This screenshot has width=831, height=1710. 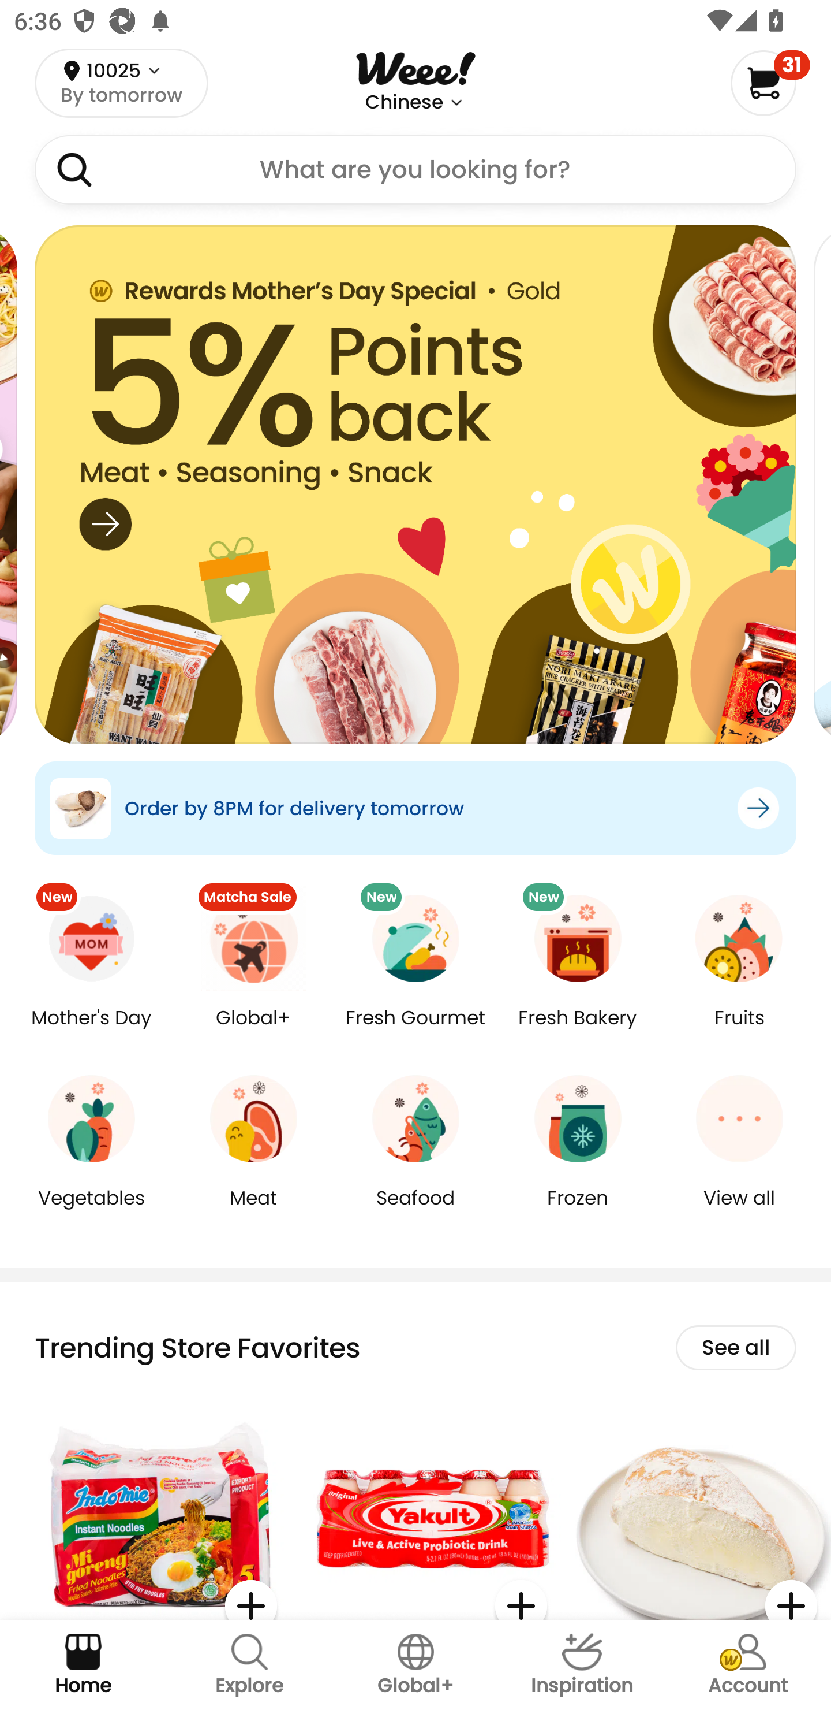 What do you see at coordinates (415, 808) in the screenshot?
I see `Order by 8PM for delivery tomorrow` at bounding box center [415, 808].